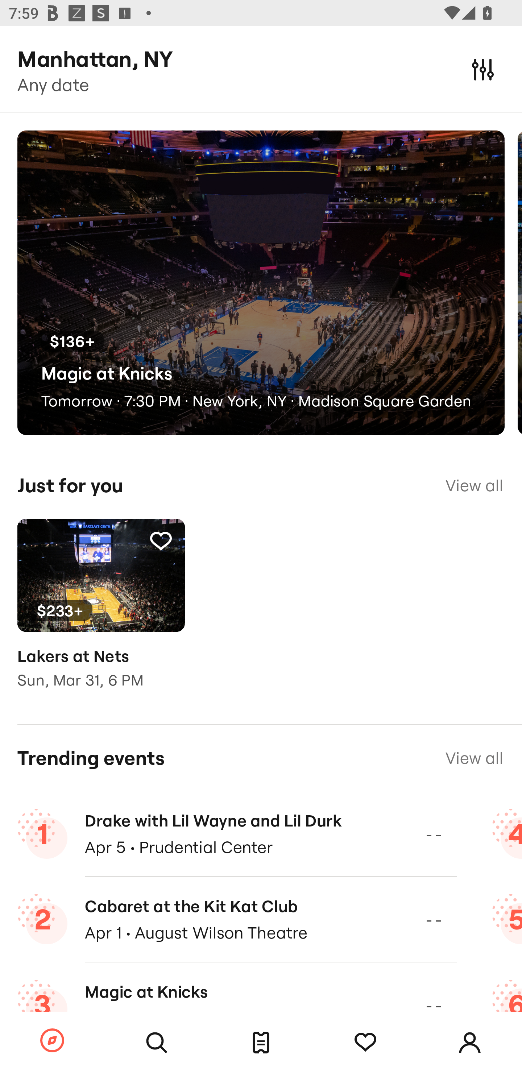 Image resolution: width=522 pixels, height=1073 pixels. I want to click on Browse, so click(52, 1041).